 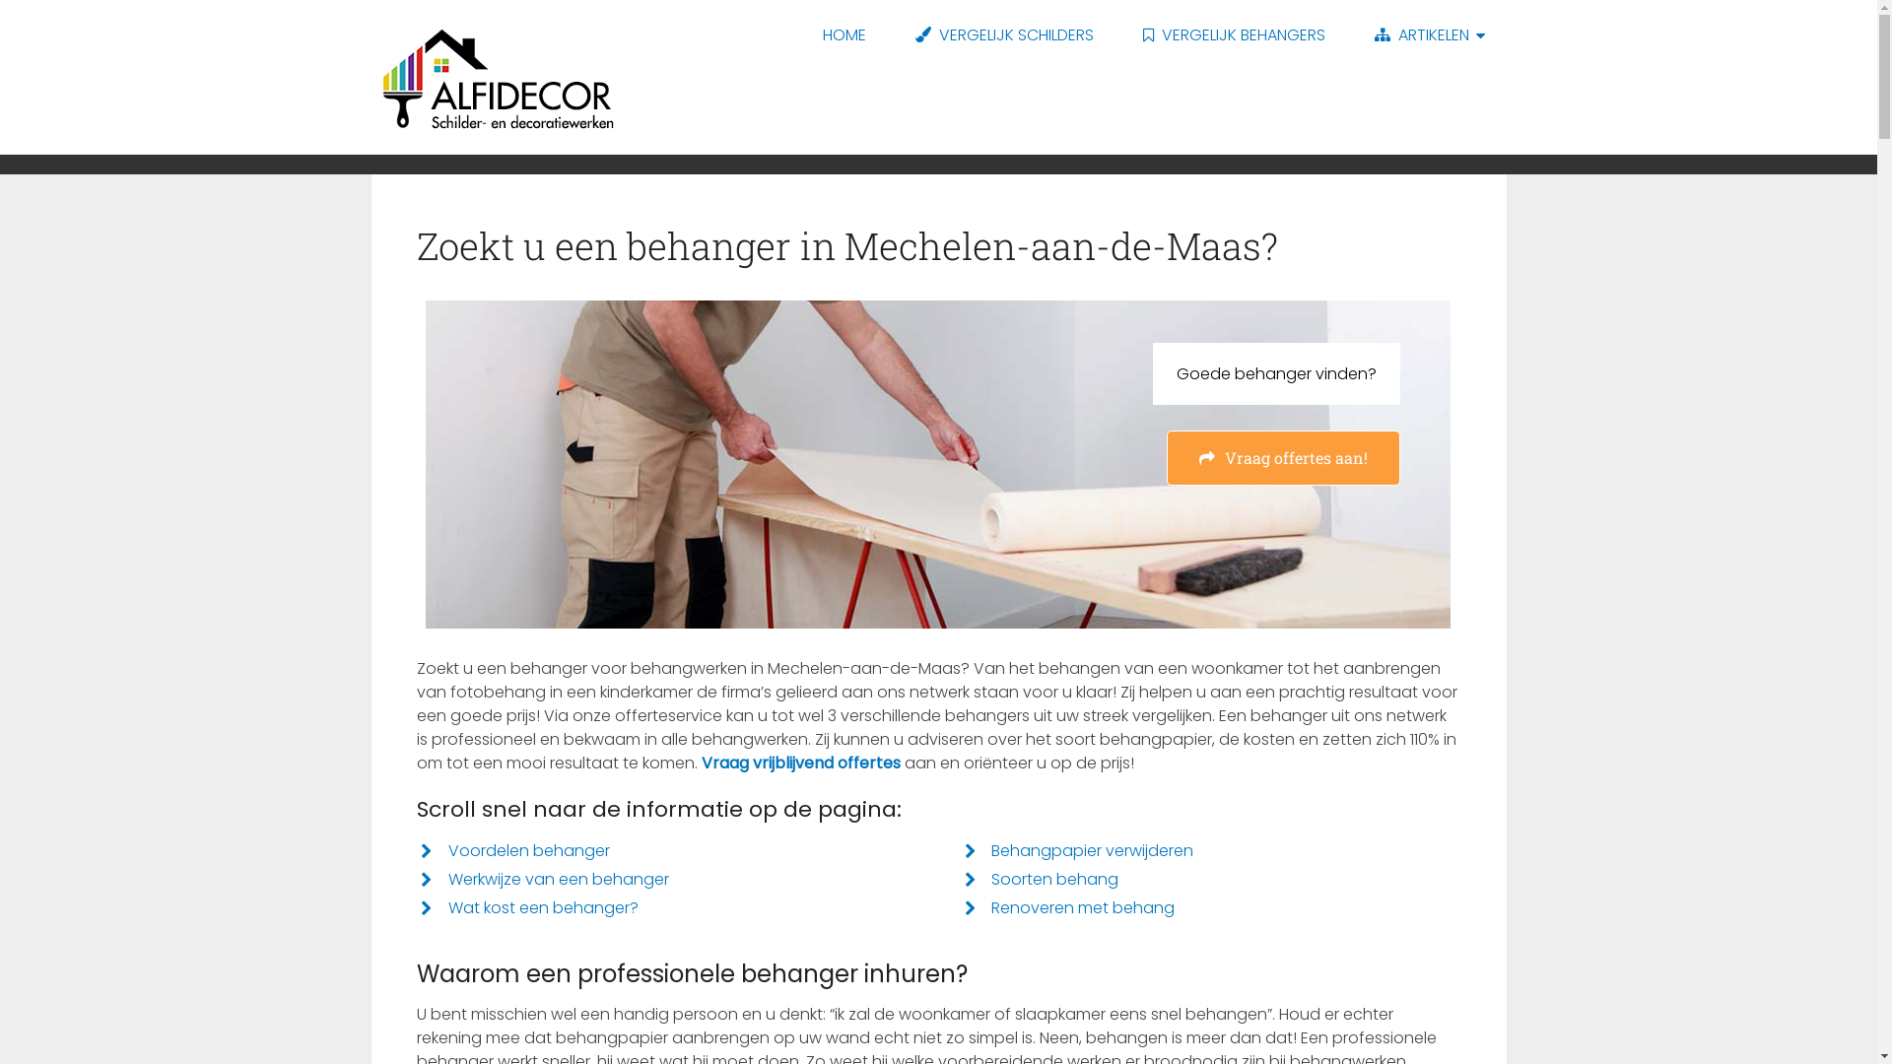 What do you see at coordinates (845, 35) in the screenshot?
I see `HOME` at bounding box center [845, 35].